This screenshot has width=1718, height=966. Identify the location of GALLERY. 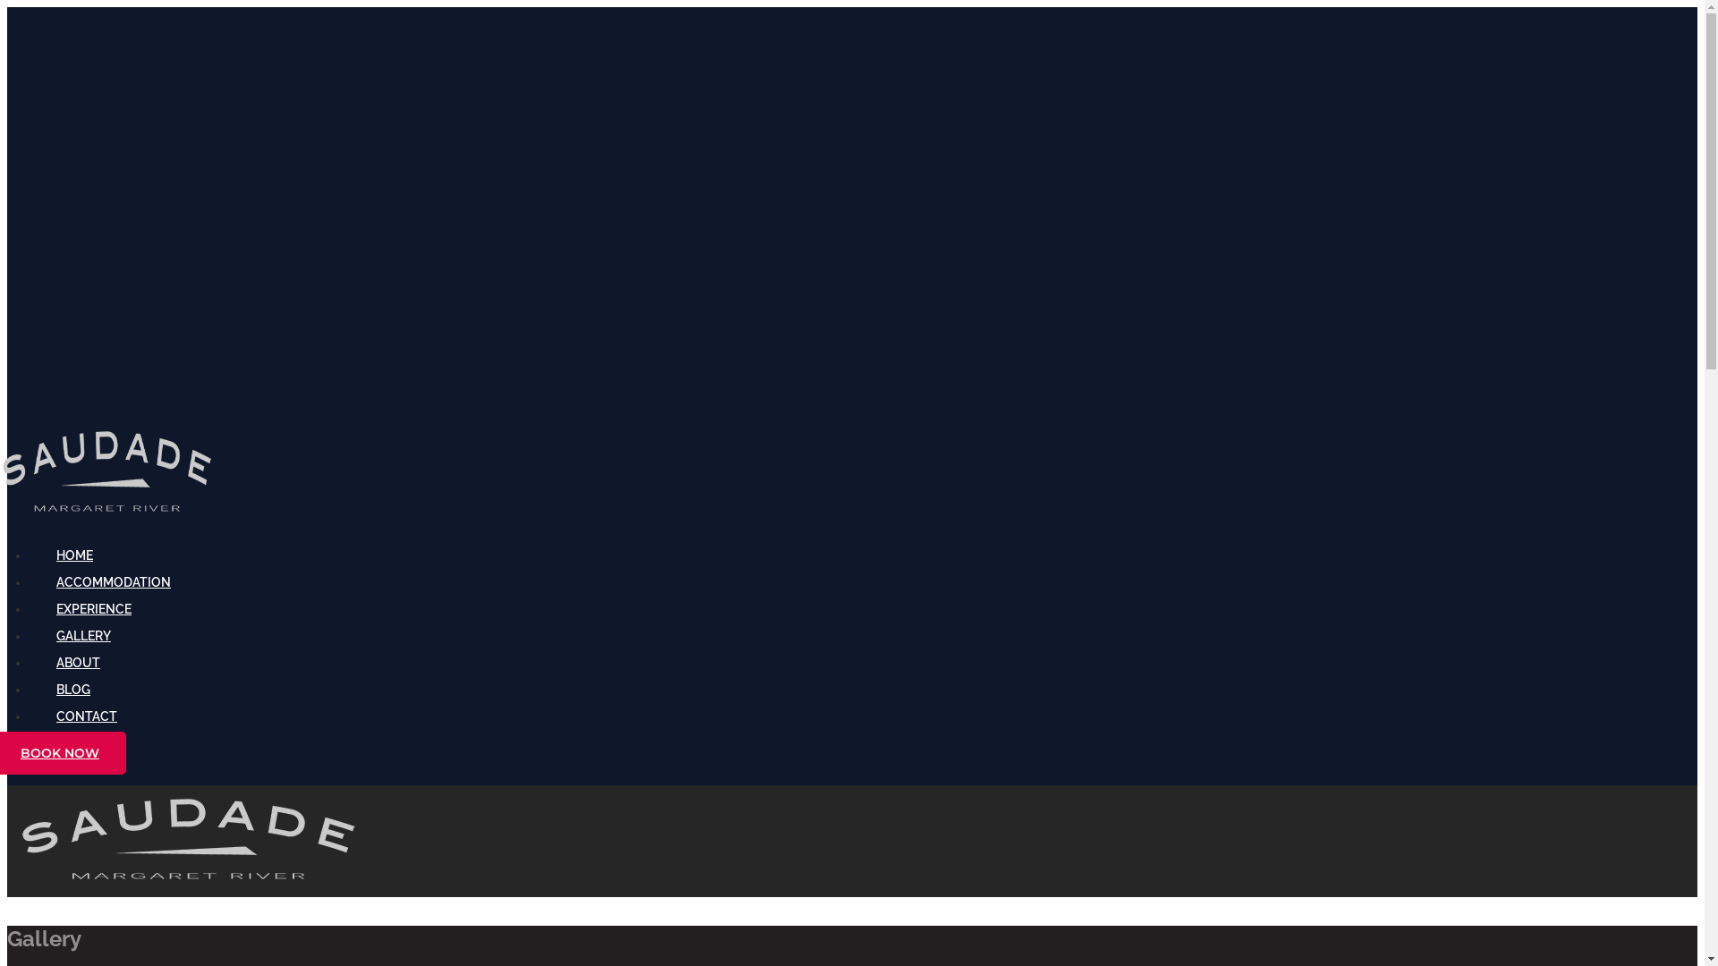
(84, 636).